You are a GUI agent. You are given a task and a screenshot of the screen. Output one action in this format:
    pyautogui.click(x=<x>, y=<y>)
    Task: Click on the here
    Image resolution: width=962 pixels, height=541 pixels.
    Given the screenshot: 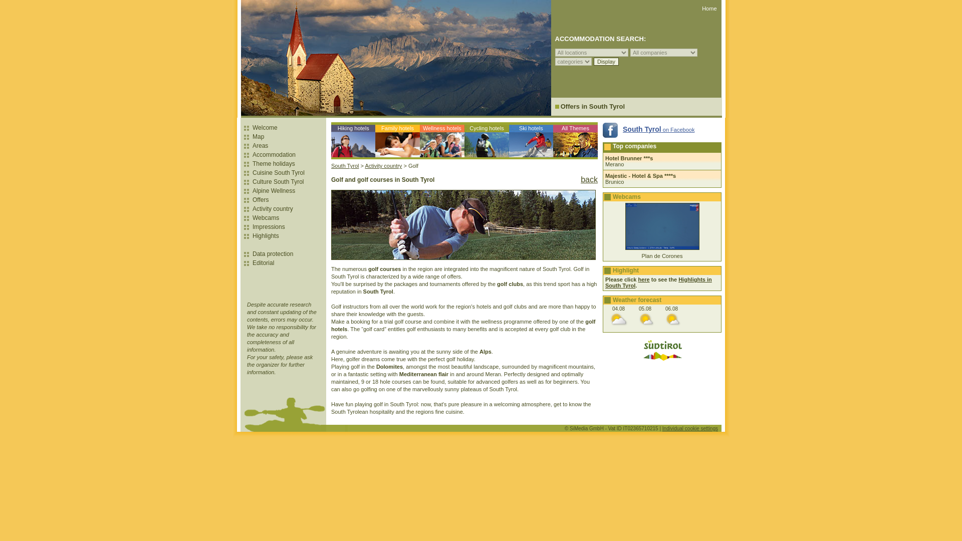 What is the action you would take?
    pyautogui.click(x=643, y=279)
    